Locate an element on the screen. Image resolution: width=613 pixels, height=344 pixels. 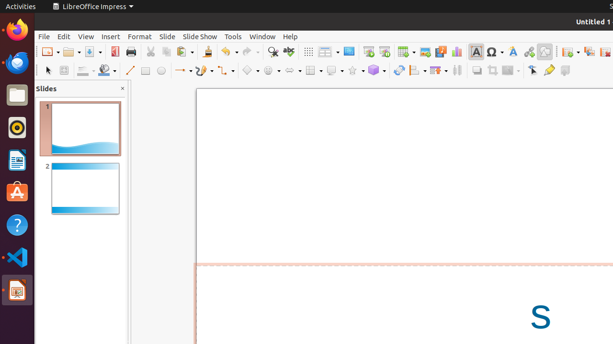
Table is located at coordinates (407, 52).